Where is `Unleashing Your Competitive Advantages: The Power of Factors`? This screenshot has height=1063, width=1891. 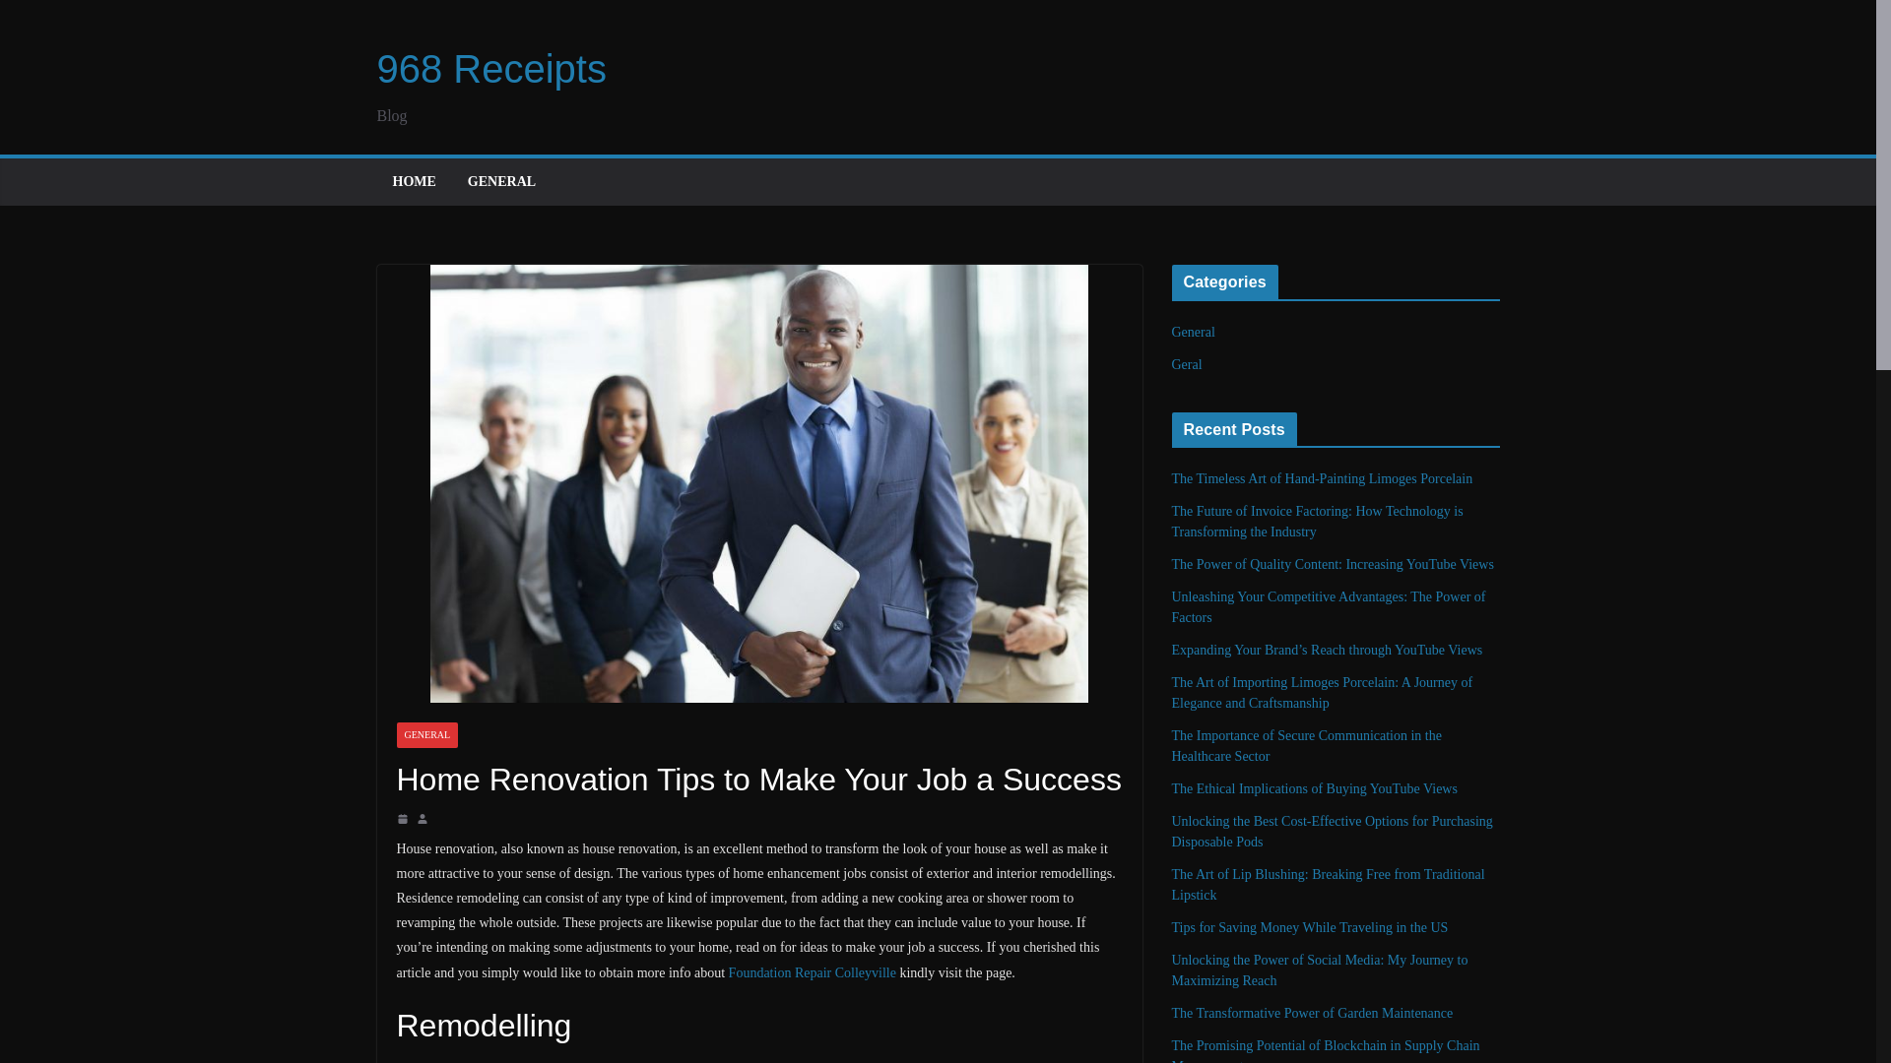
Unleashing Your Competitive Advantages: The Power of Factors is located at coordinates (1330, 607).